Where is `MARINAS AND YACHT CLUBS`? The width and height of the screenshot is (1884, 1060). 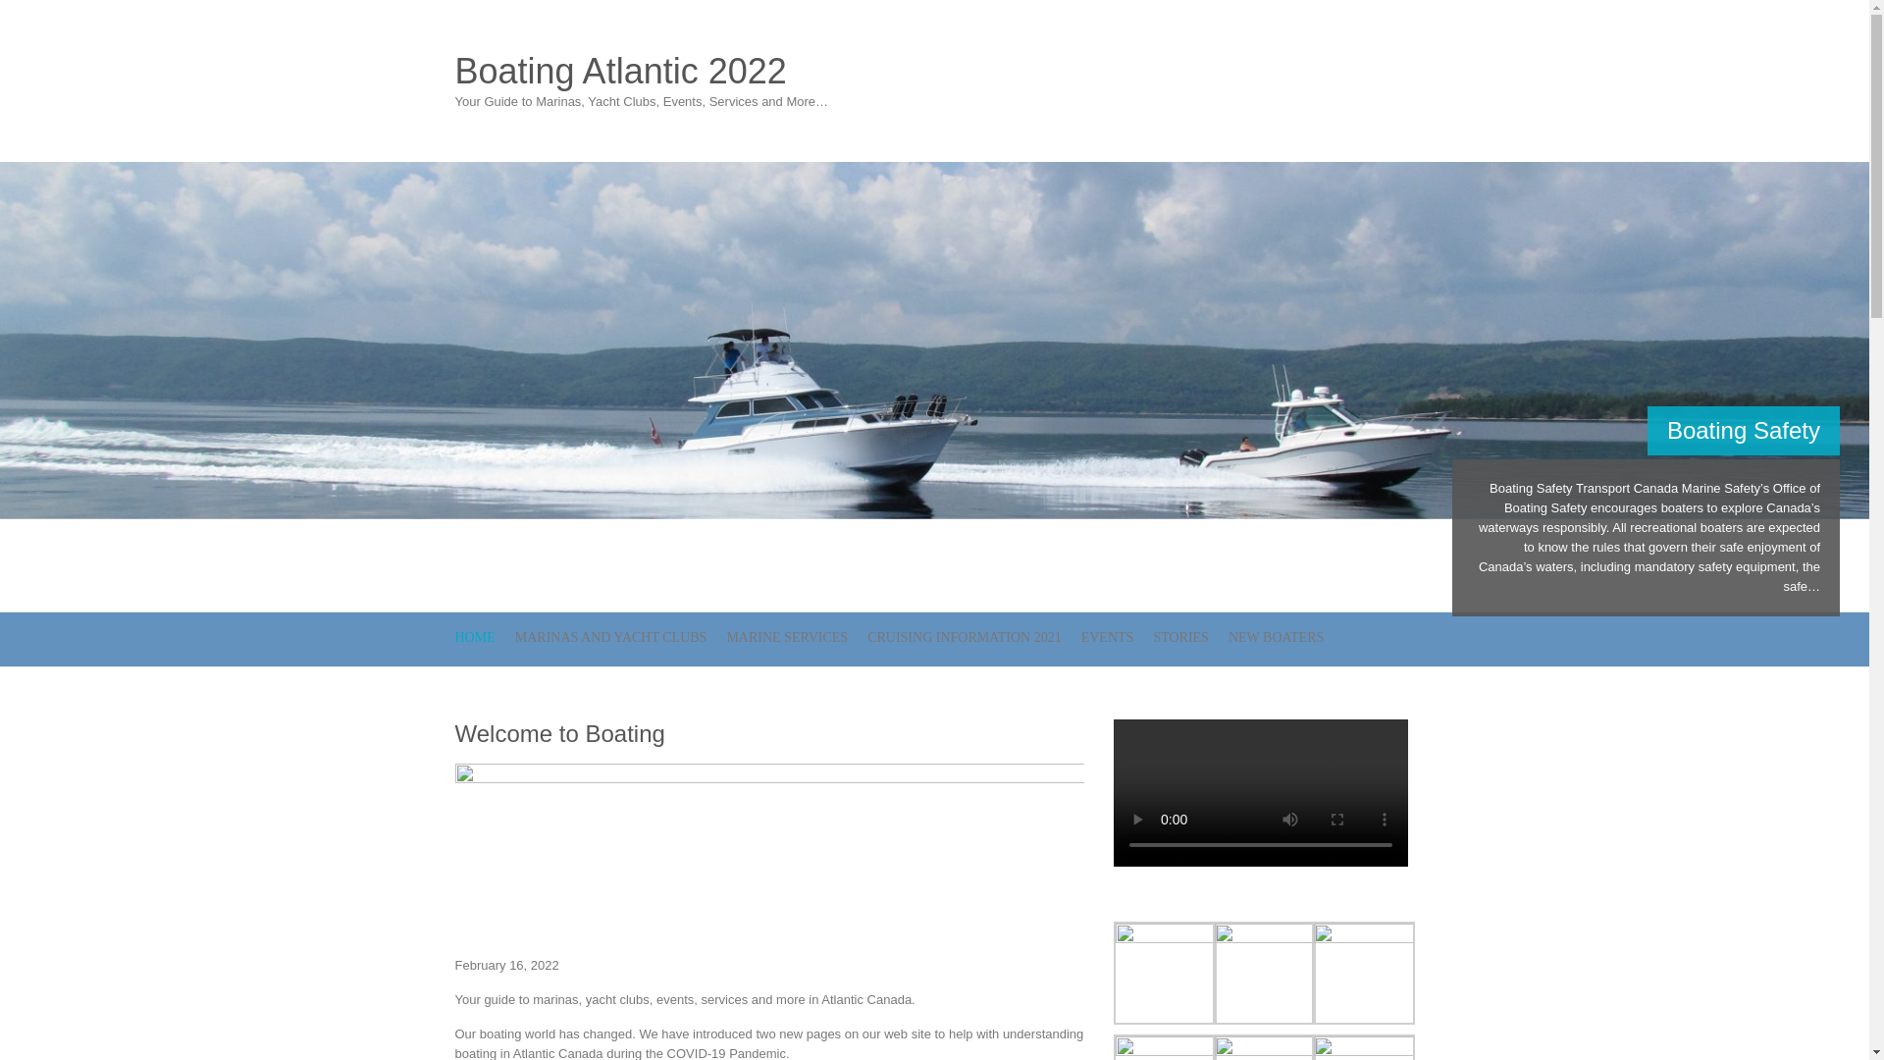 MARINAS AND YACHT CLUBS is located at coordinates (610, 640).